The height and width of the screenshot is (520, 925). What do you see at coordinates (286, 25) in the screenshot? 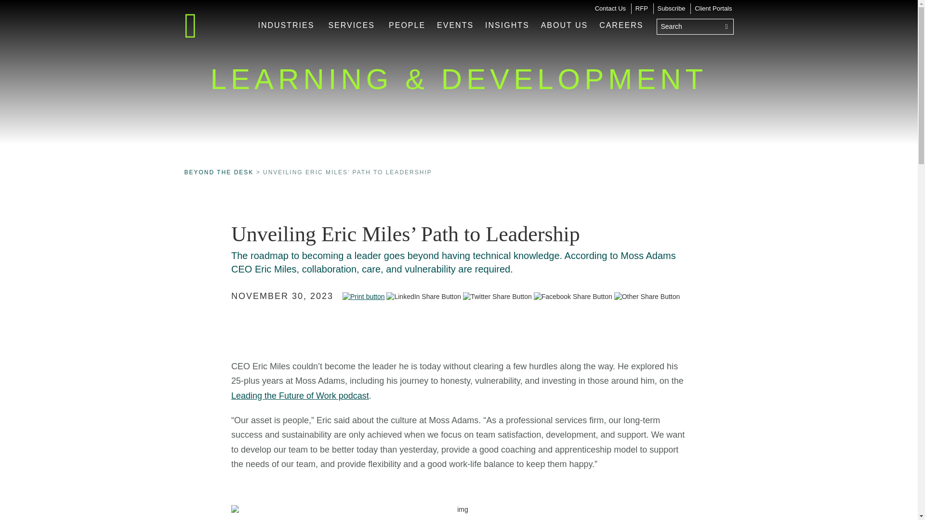
I see `INDUSTRIES` at bounding box center [286, 25].